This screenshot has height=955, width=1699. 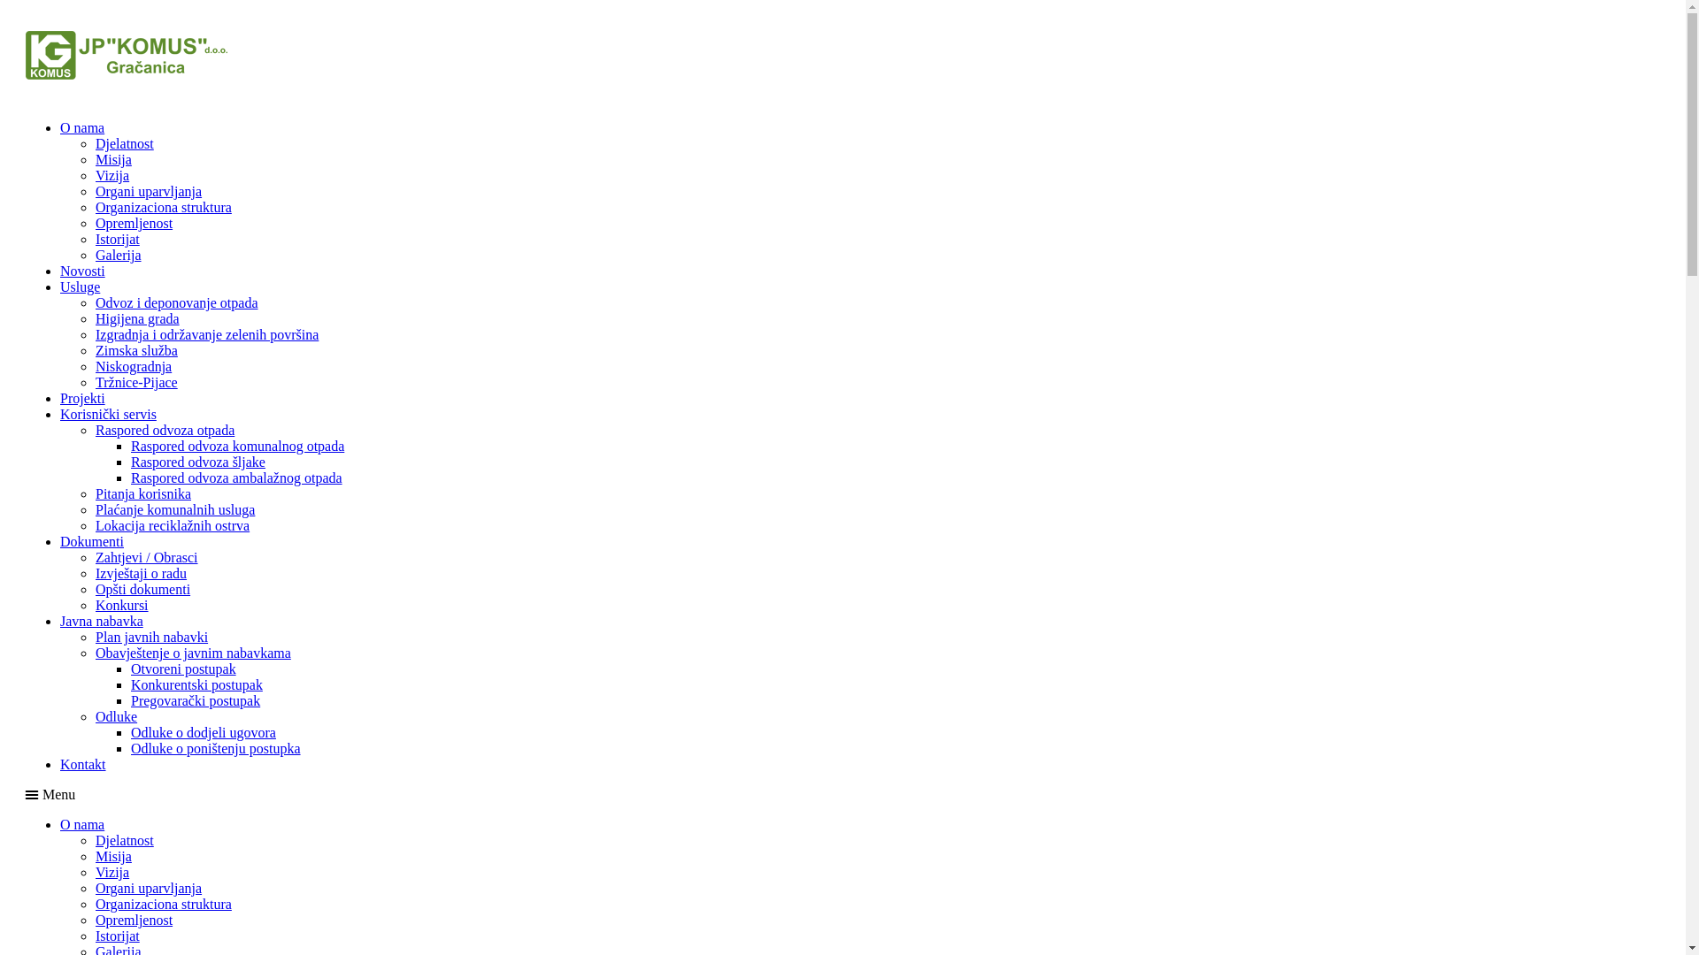 I want to click on Kontakt, so click(x=83, y=764).